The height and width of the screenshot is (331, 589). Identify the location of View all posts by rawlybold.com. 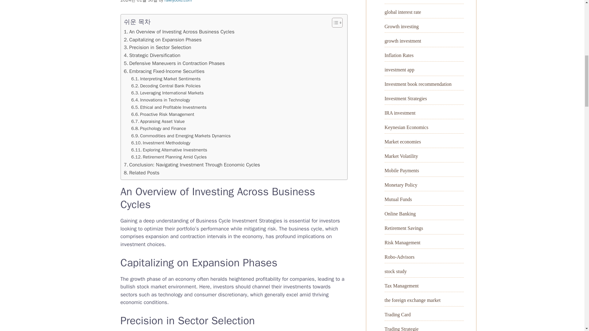
(178, 1).